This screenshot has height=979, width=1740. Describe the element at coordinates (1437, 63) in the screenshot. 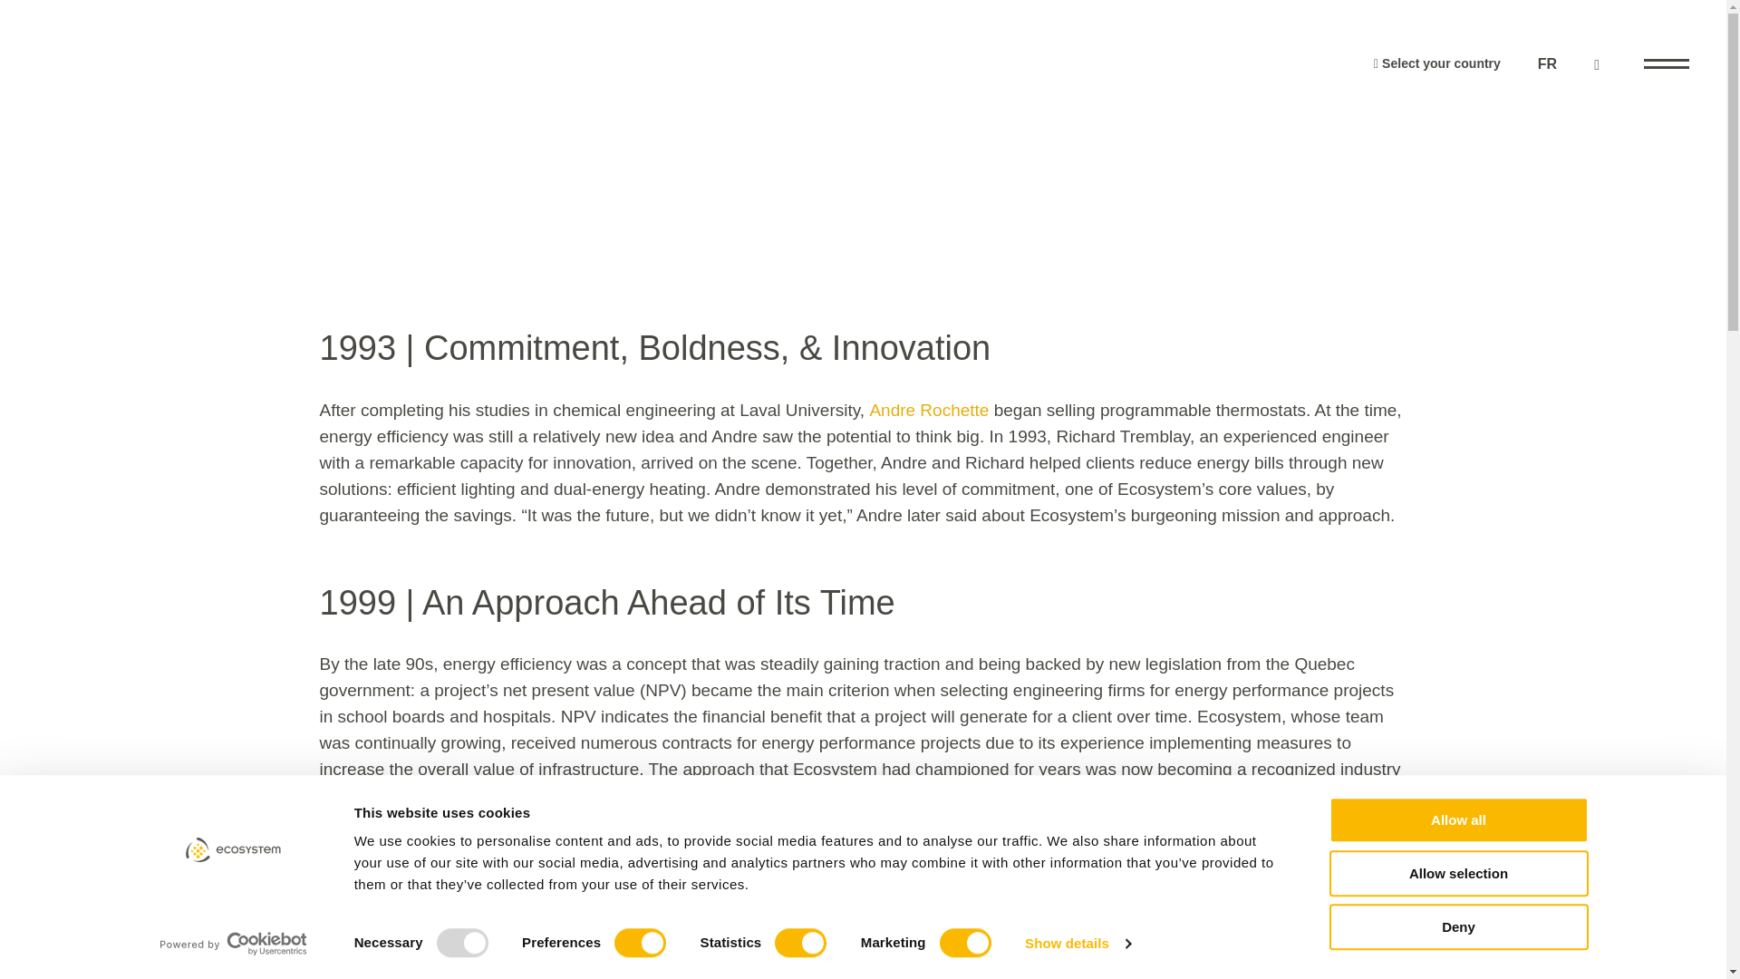

I see `Select your country` at that location.